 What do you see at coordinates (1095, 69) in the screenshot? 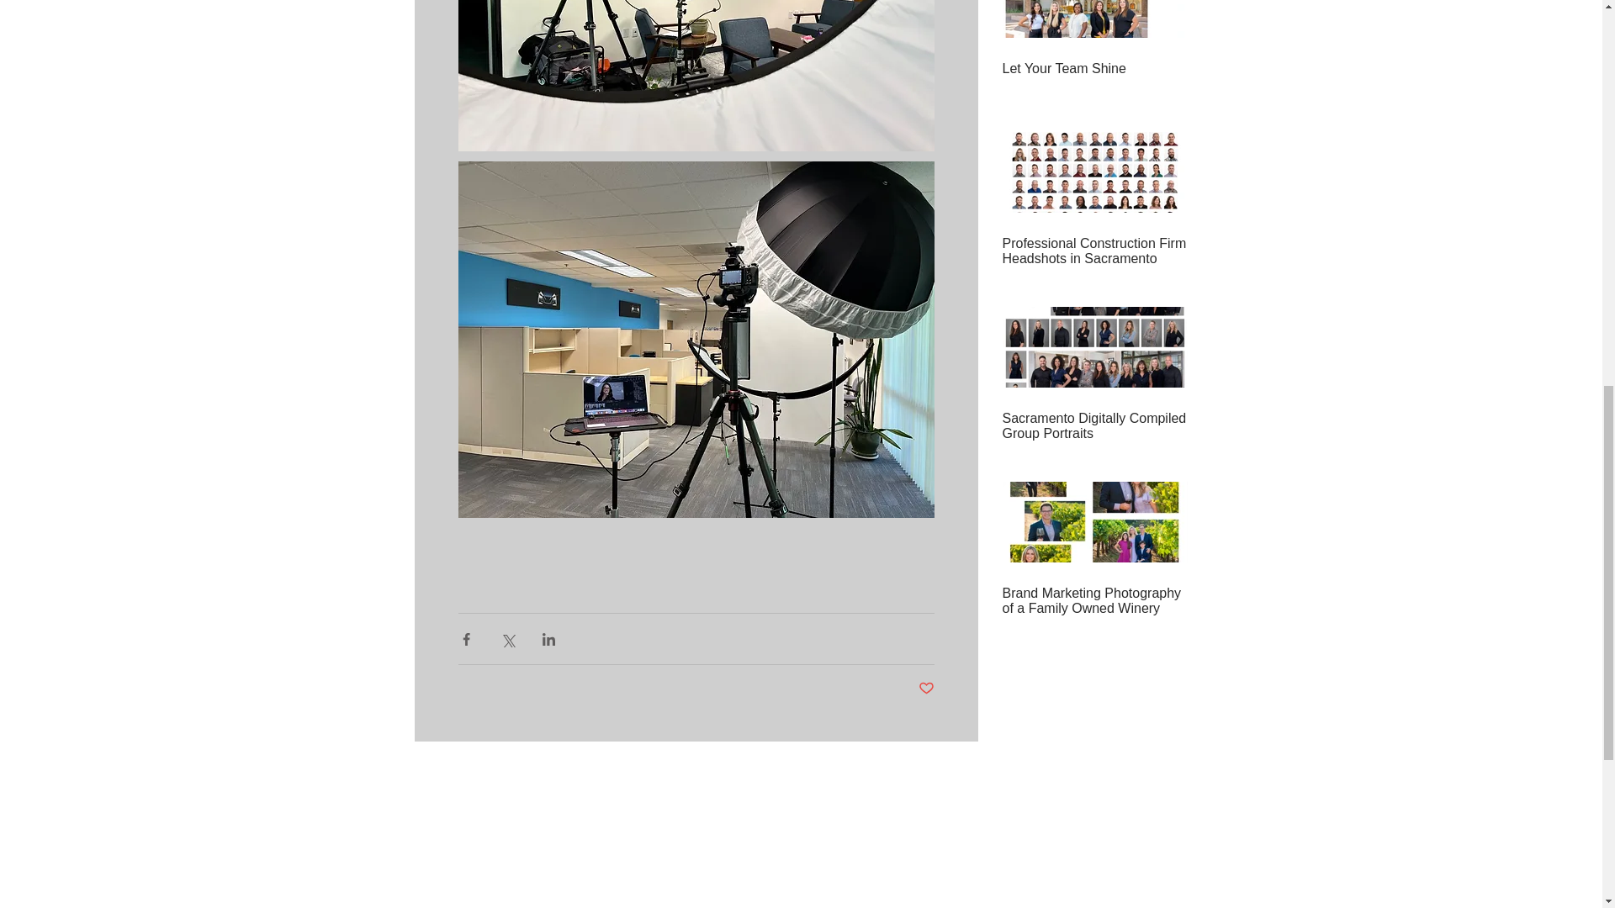
I see `Let Your Team Shine` at bounding box center [1095, 69].